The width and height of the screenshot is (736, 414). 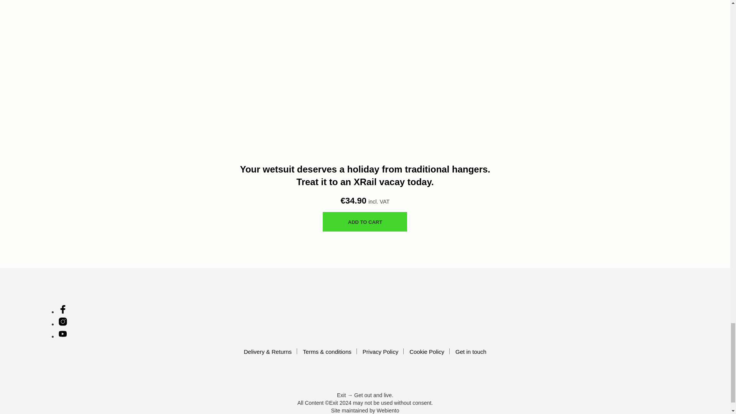 I want to click on Privacy Policy, so click(x=380, y=352).